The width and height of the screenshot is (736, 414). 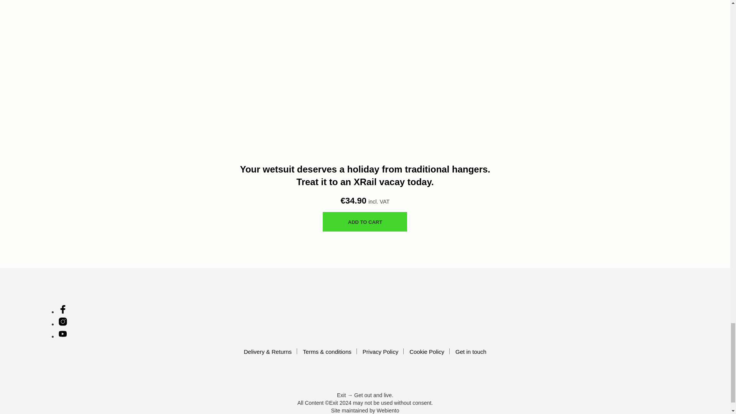 I want to click on Privacy Policy, so click(x=380, y=352).